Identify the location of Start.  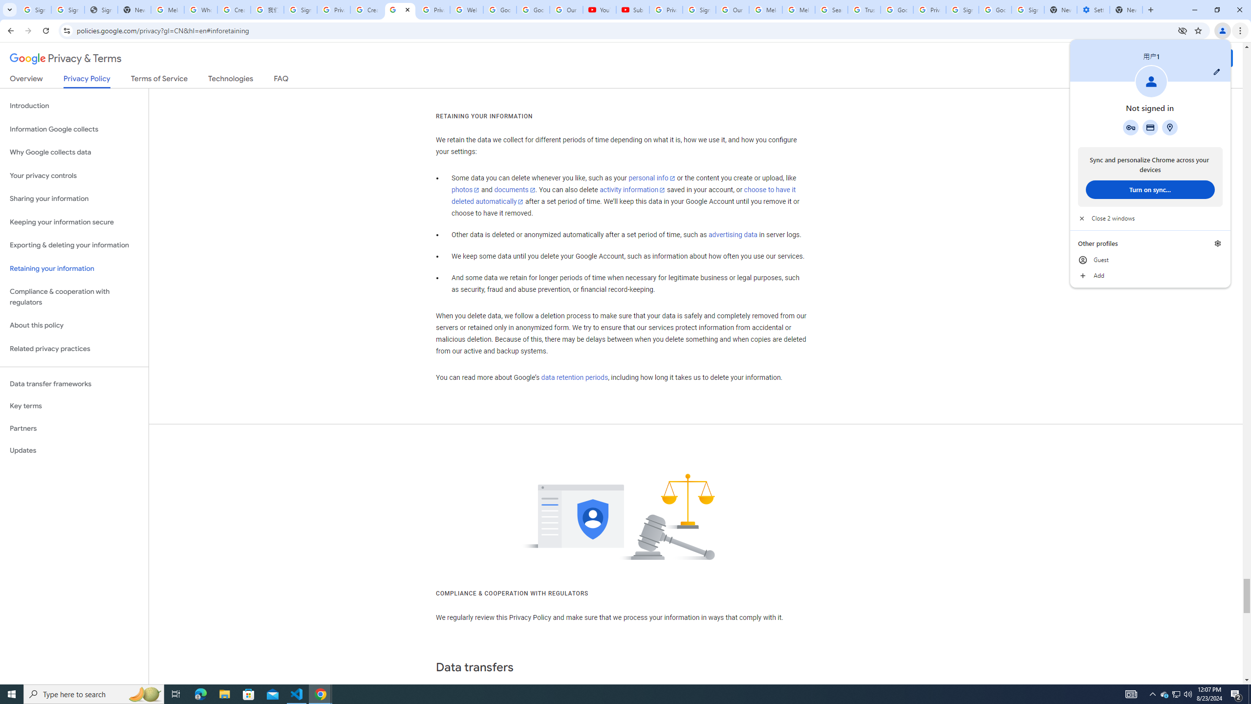
(12, 694).